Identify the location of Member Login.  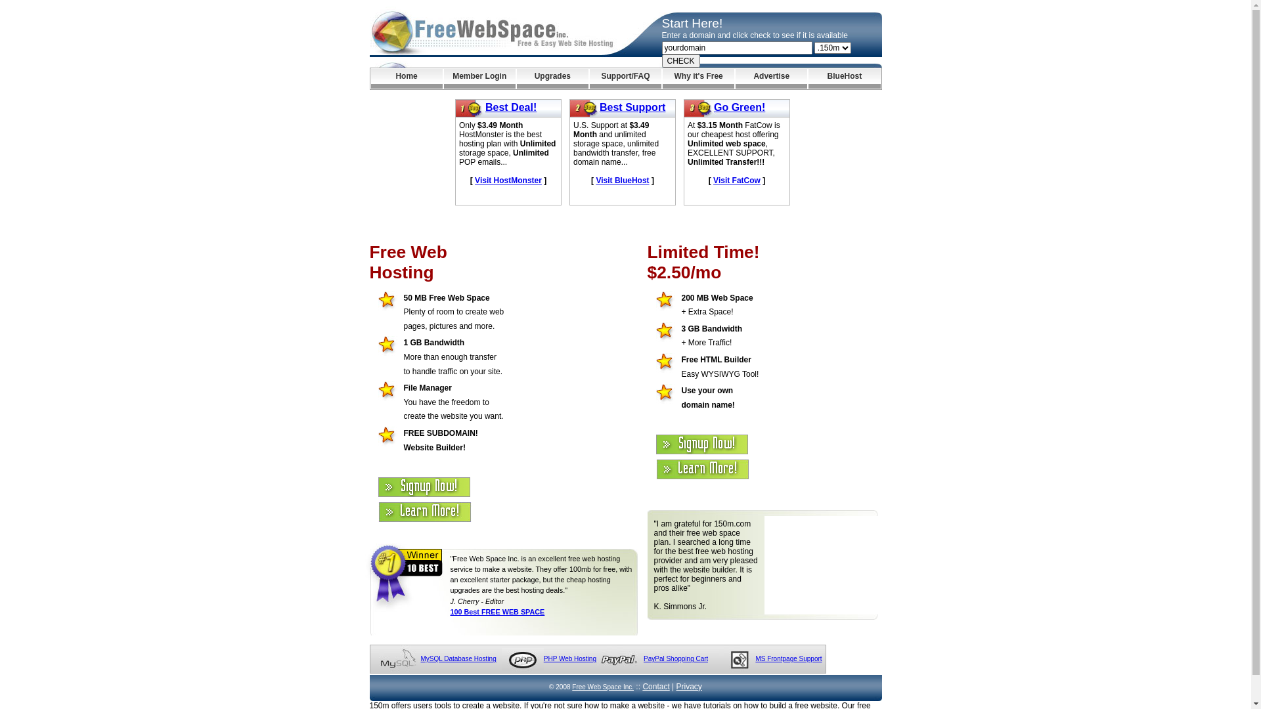
(479, 79).